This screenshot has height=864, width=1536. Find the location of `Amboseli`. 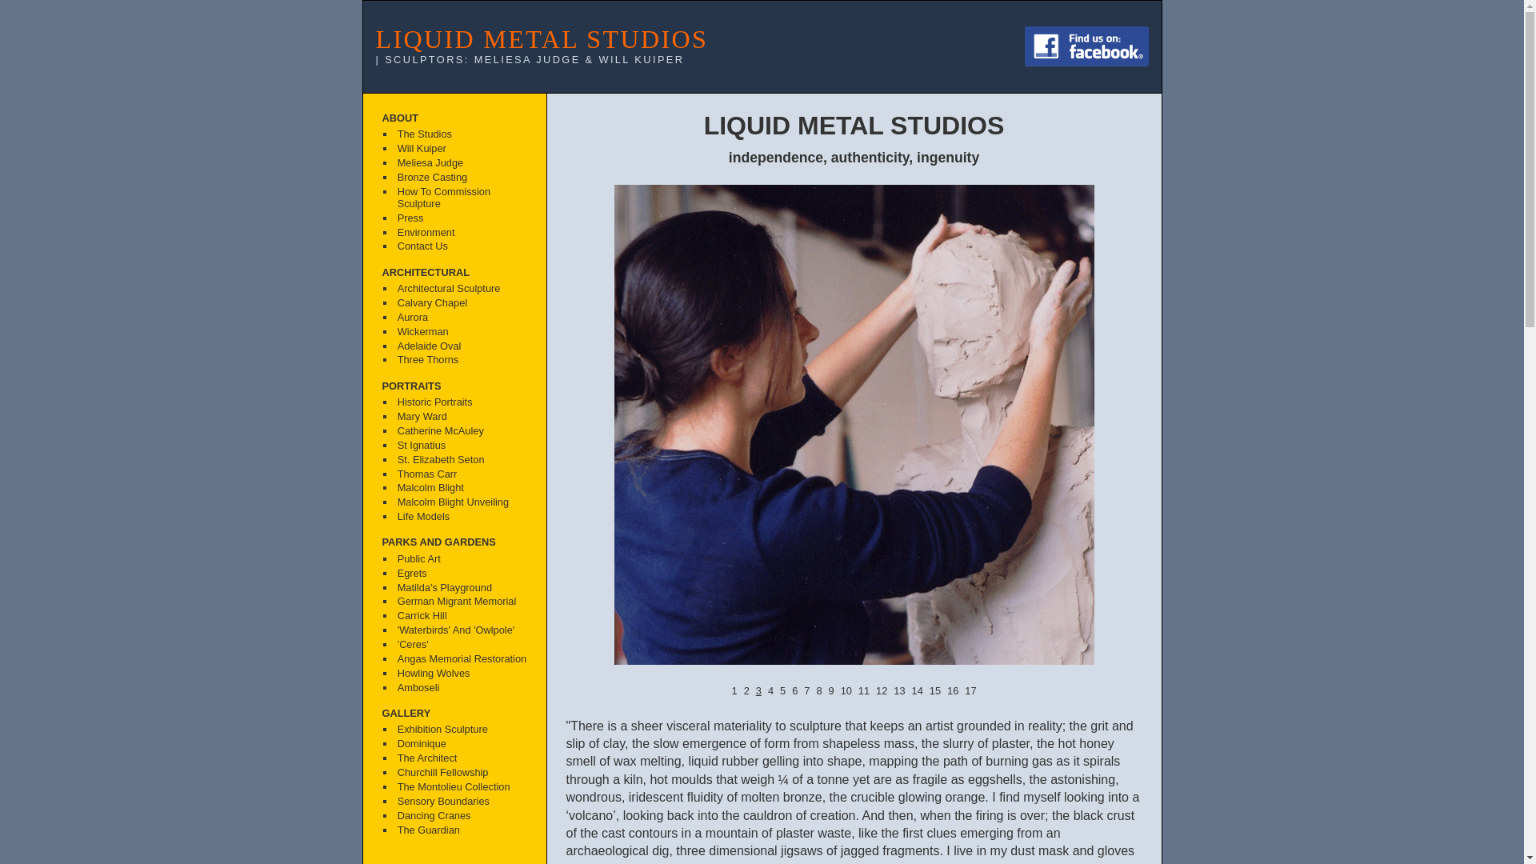

Amboseli is located at coordinates (461, 688).